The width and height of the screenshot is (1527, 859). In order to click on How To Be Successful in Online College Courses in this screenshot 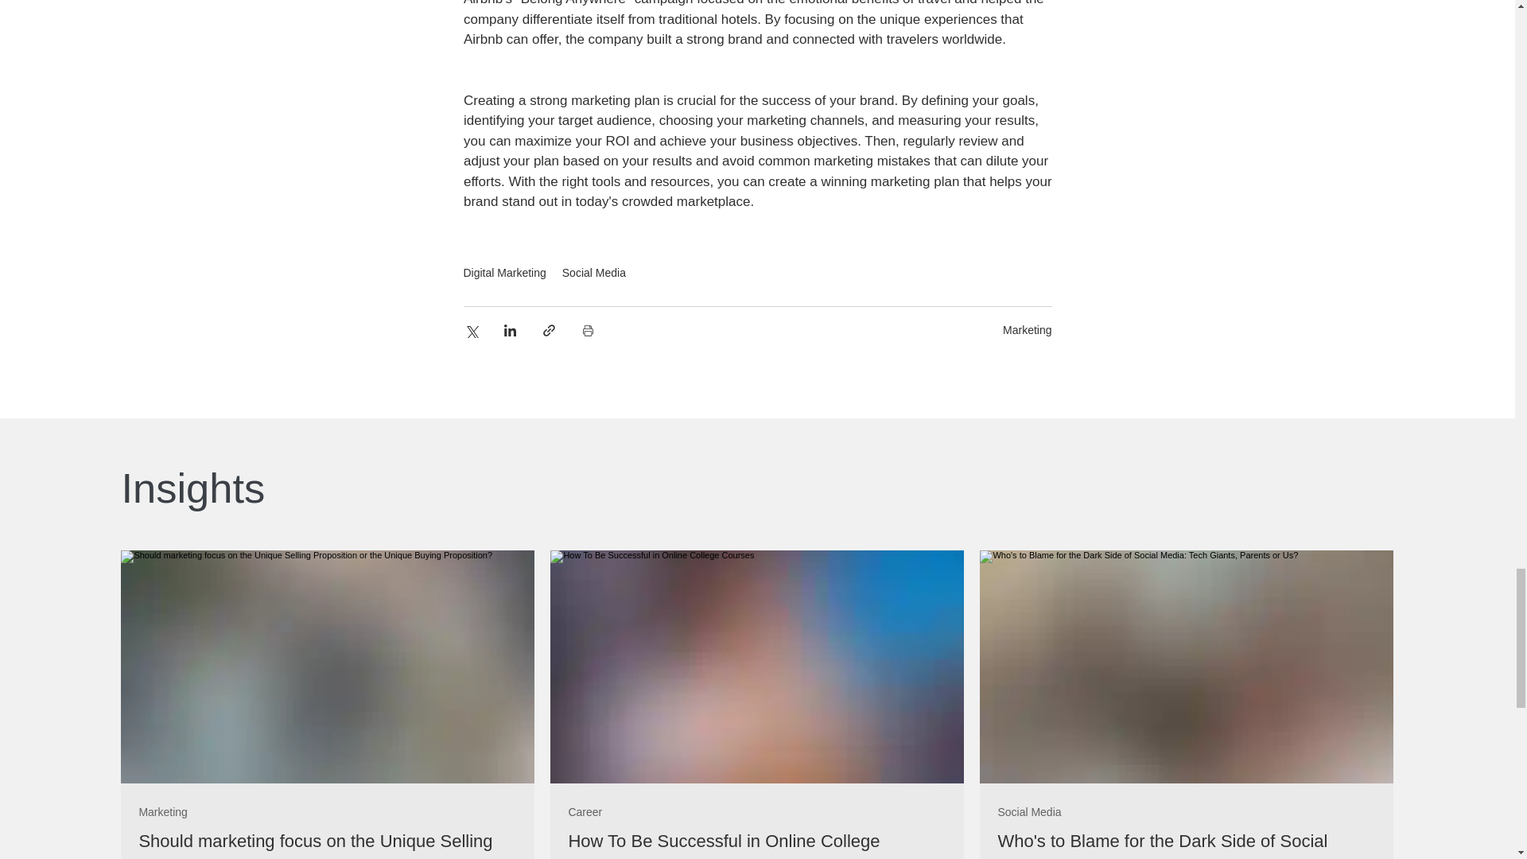, I will do `click(757, 845)`.